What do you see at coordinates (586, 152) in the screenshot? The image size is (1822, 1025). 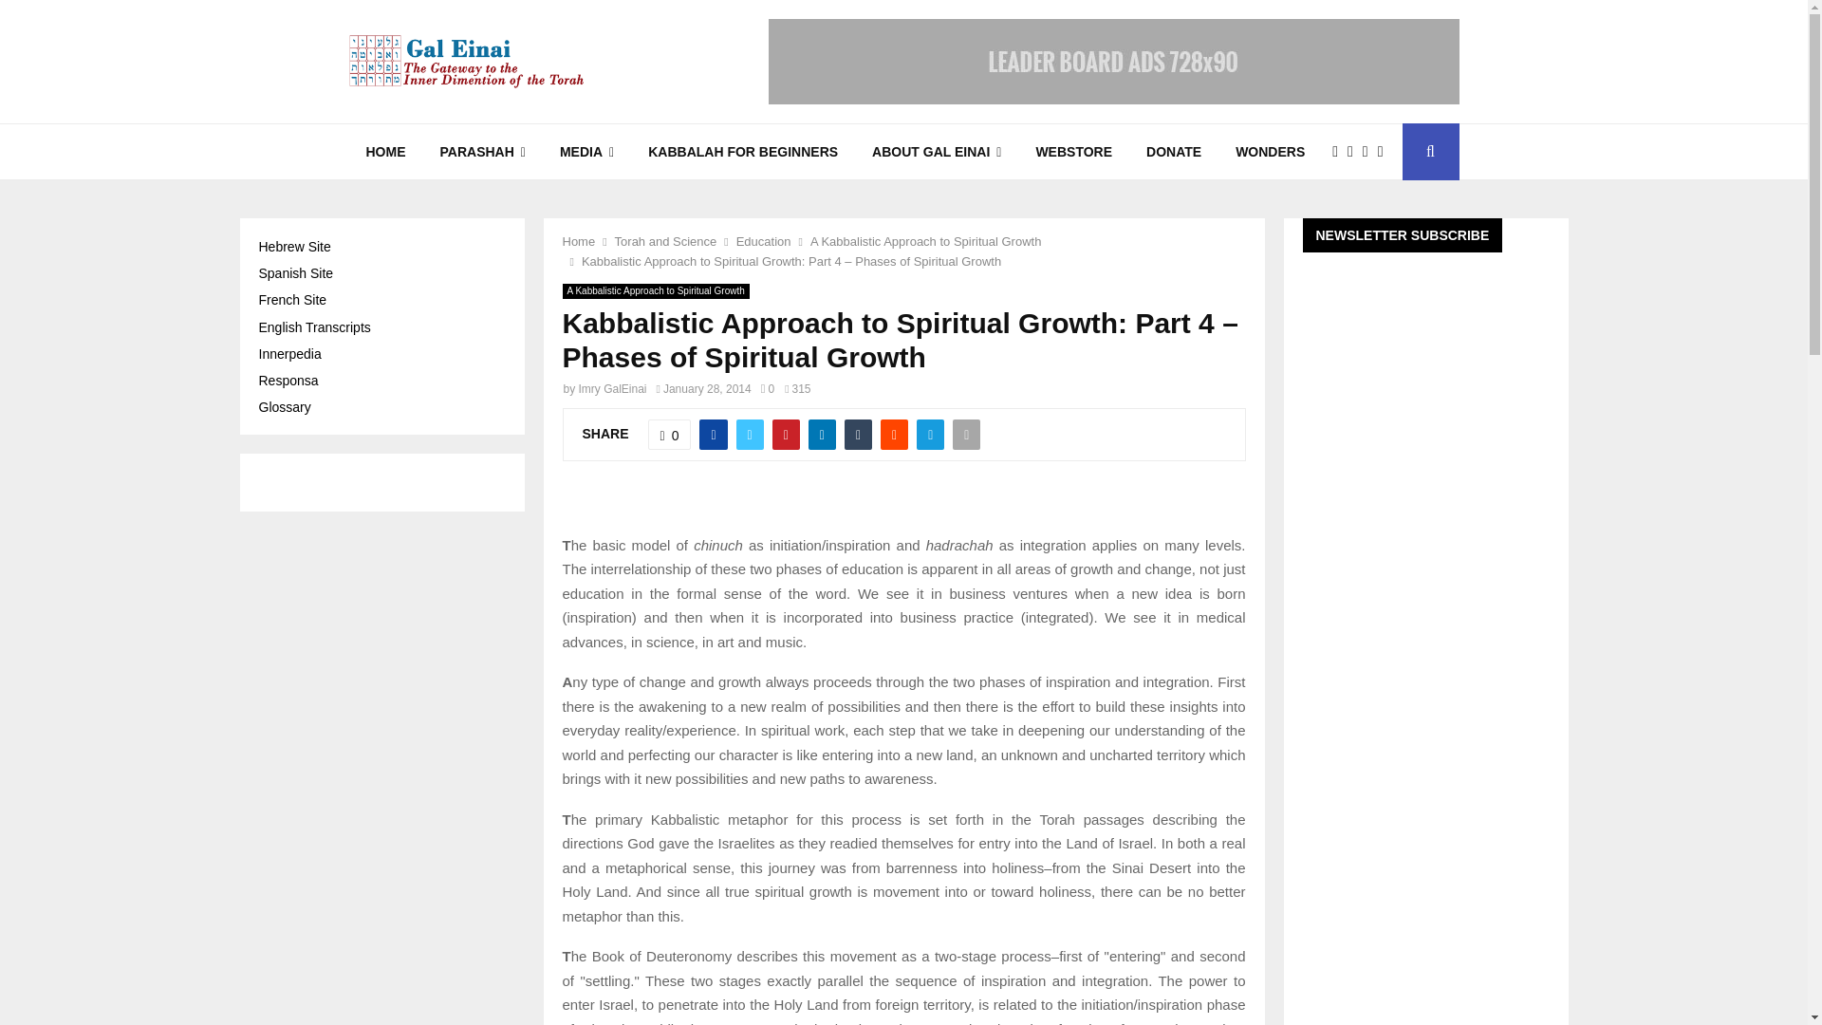 I see `MEDIA` at bounding box center [586, 152].